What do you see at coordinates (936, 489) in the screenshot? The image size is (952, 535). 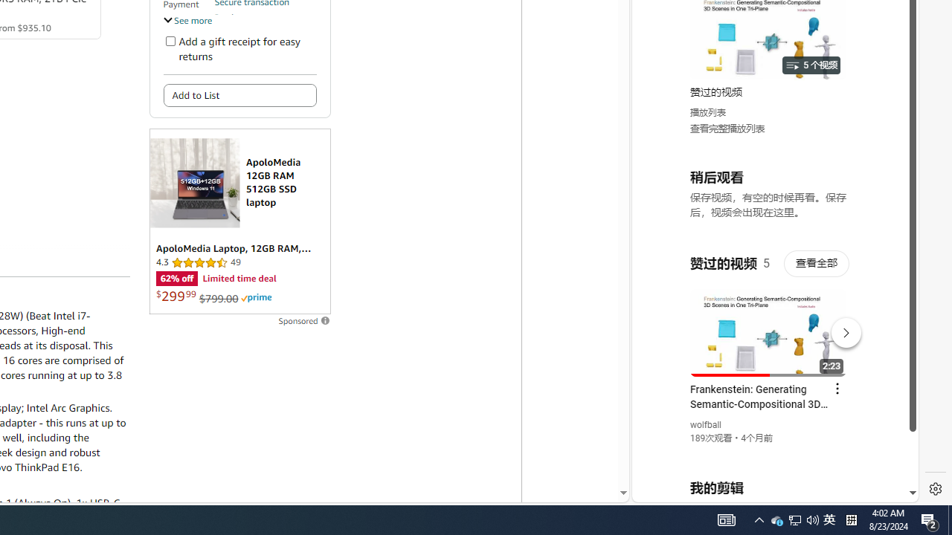 I see `Settings` at bounding box center [936, 489].